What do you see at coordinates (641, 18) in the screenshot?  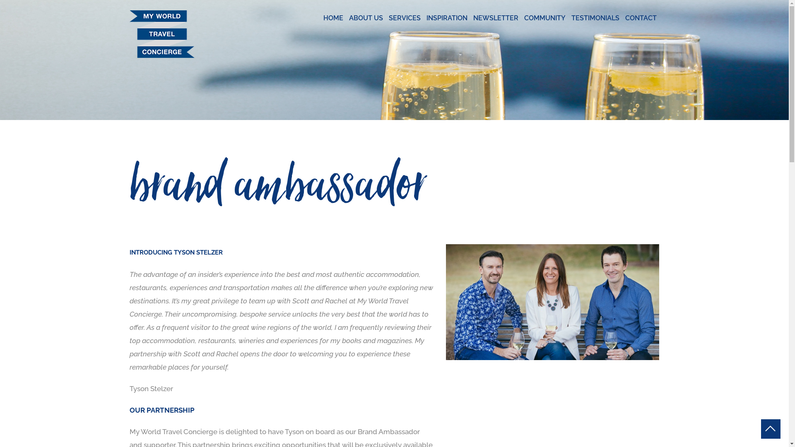 I see `CONTACT` at bounding box center [641, 18].